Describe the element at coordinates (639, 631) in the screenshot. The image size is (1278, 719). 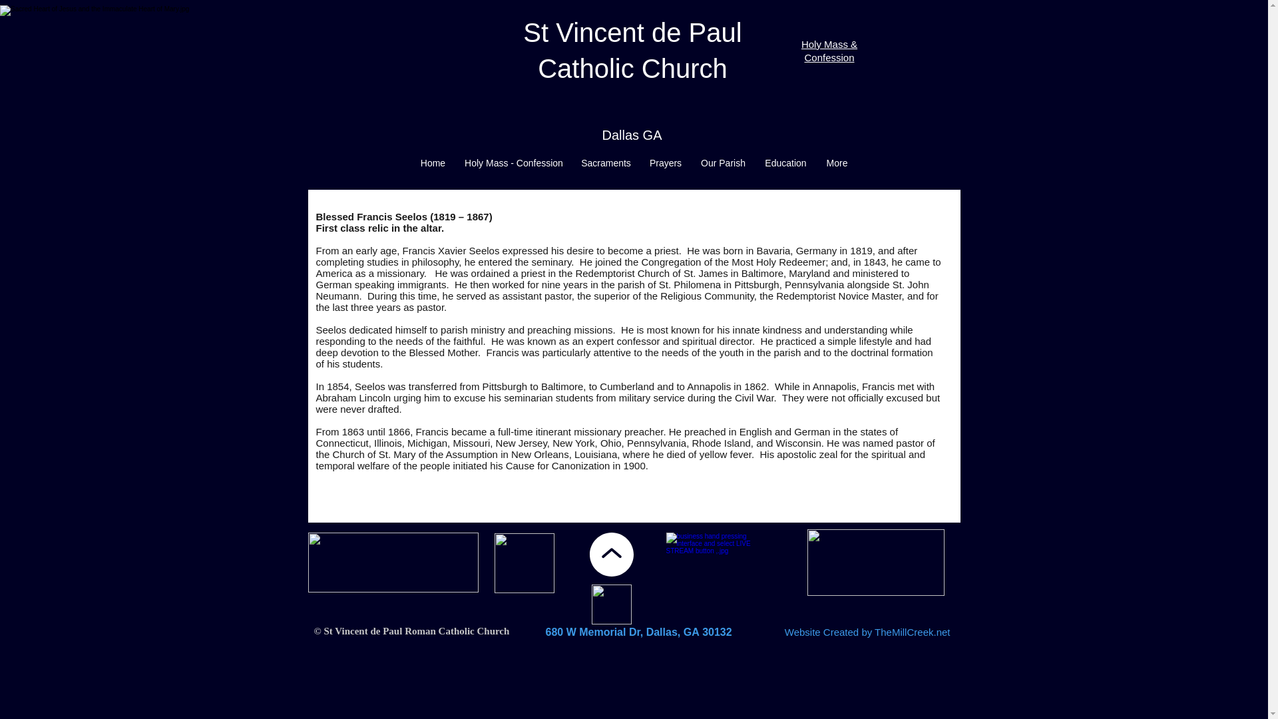
I see `680 W Memorial Dr, Dallas, GA 30132` at that location.